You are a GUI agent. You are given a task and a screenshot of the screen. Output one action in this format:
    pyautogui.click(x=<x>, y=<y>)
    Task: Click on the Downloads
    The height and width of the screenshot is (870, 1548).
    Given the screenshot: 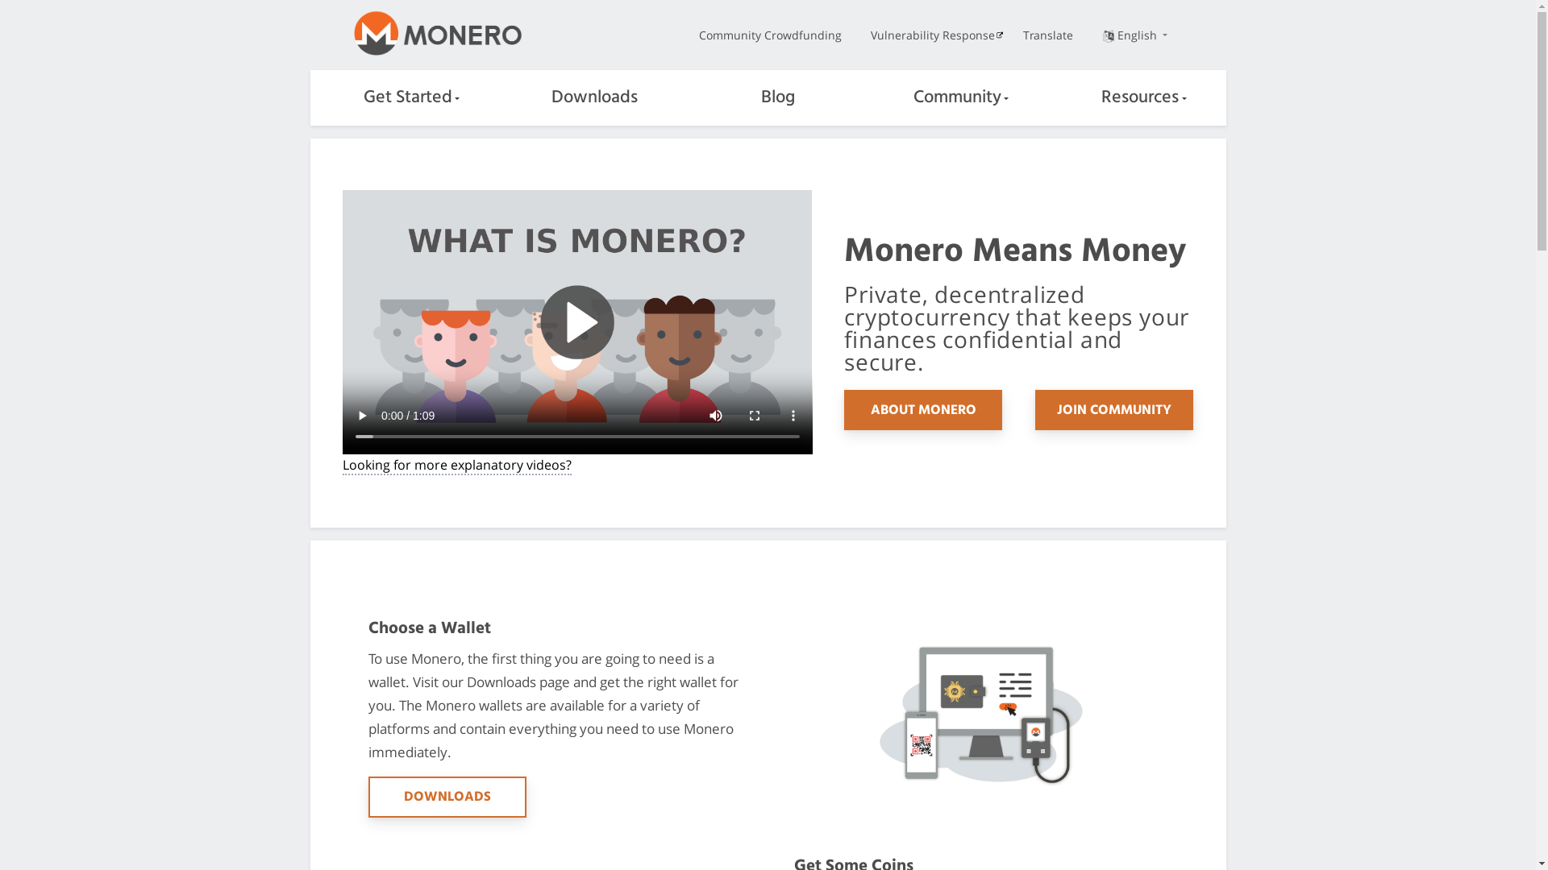 What is the action you would take?
    pyautogui.click(x=585, y=98)
    